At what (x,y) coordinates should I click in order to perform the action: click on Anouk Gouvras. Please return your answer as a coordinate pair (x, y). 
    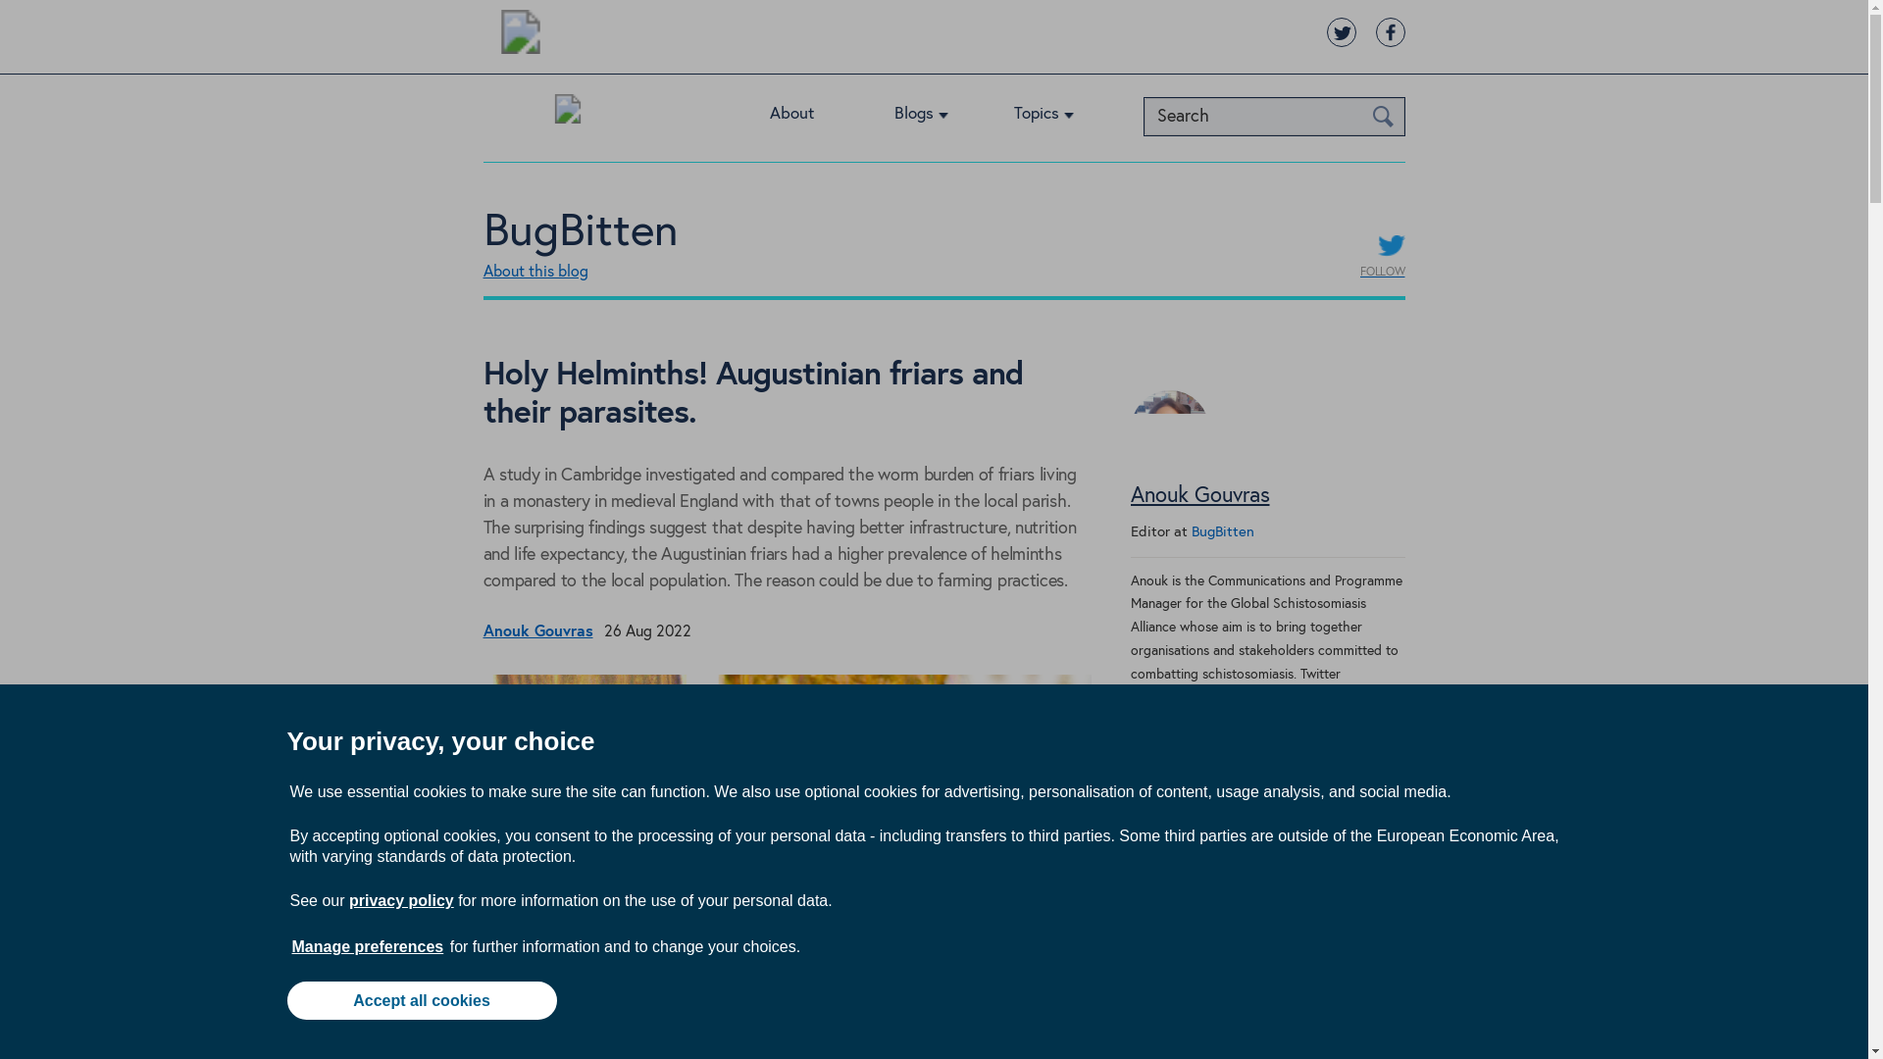
    Looking at the image, I should click on (1169, 477).